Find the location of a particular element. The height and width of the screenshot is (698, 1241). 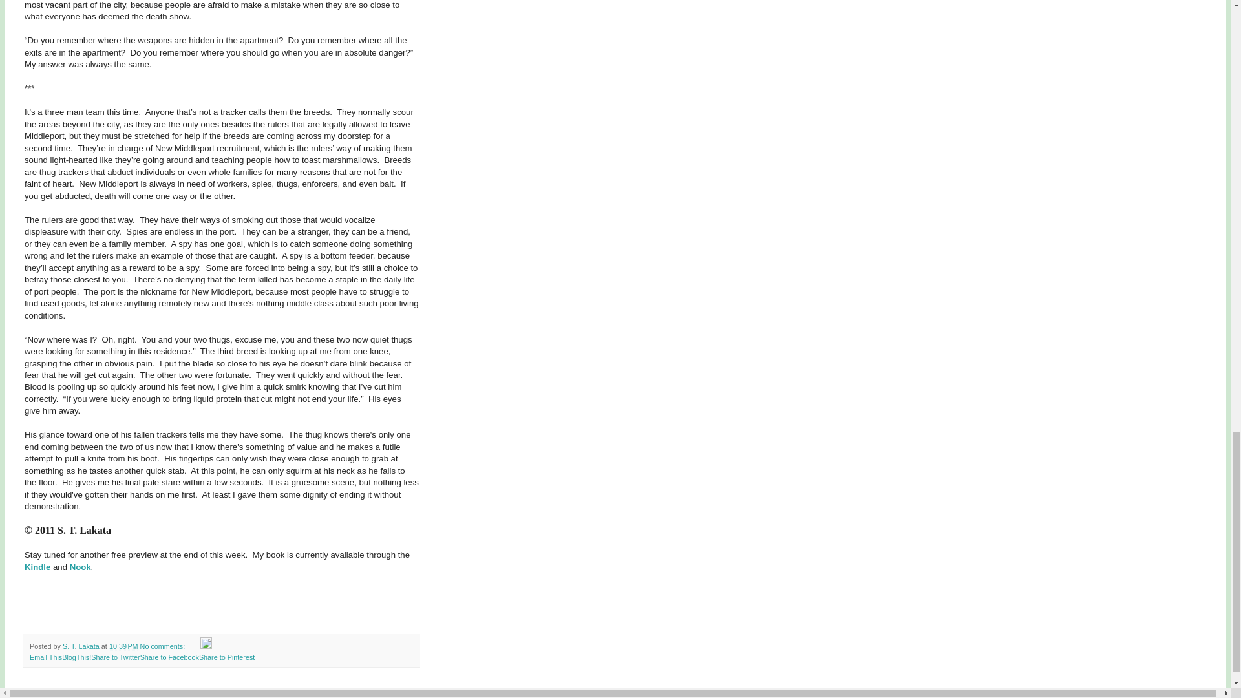

Share to Facebook is located at coordinates (169, 657).